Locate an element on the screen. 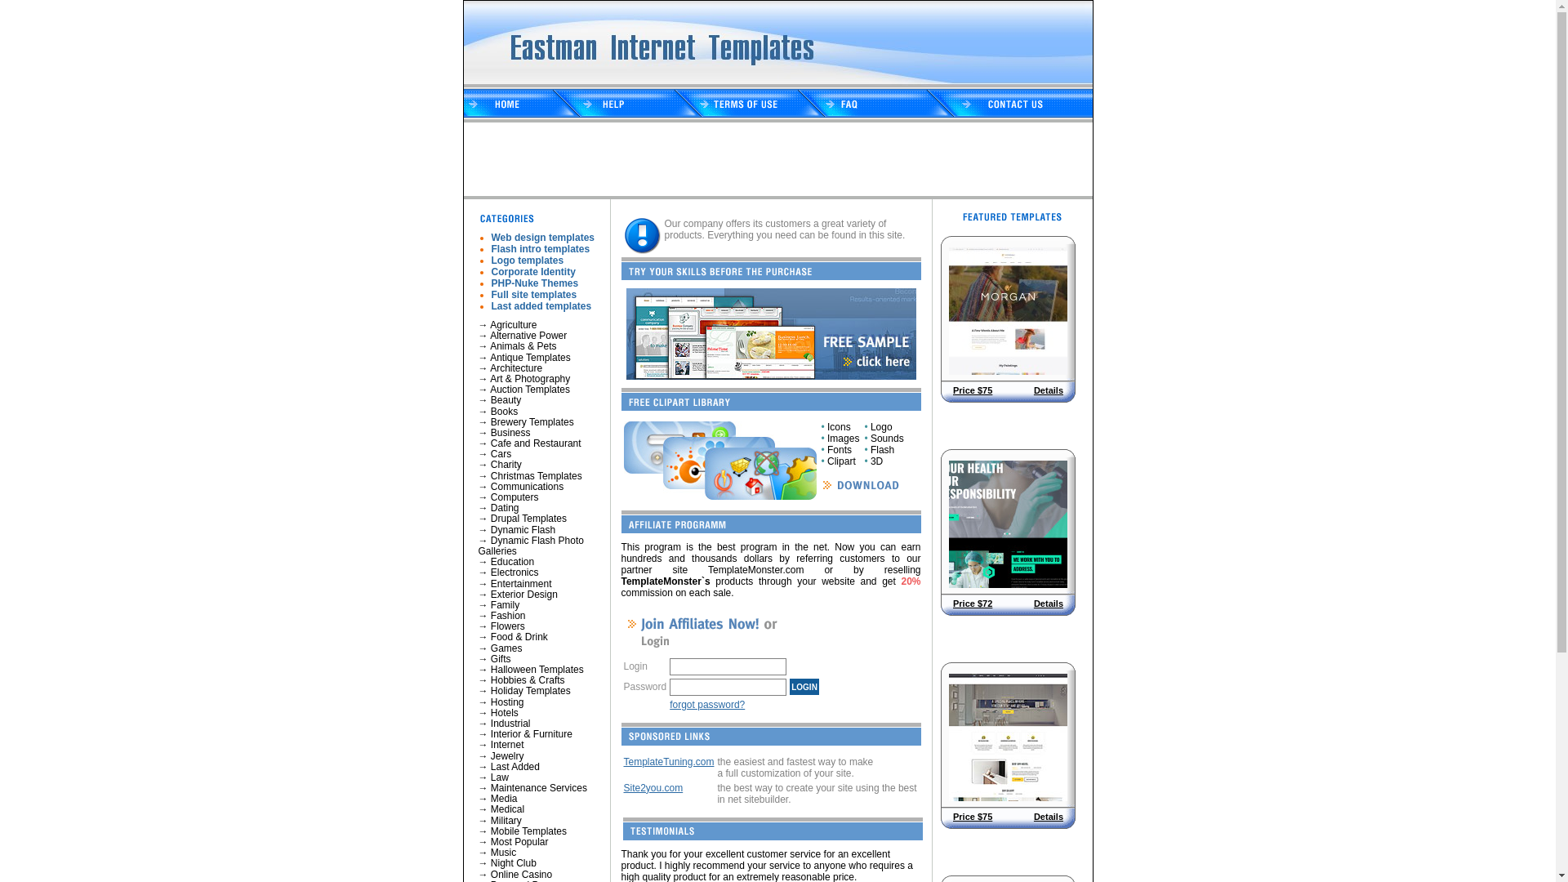 This screenshot has height=882, width=1568. Education is located at coordinates (513, 562).